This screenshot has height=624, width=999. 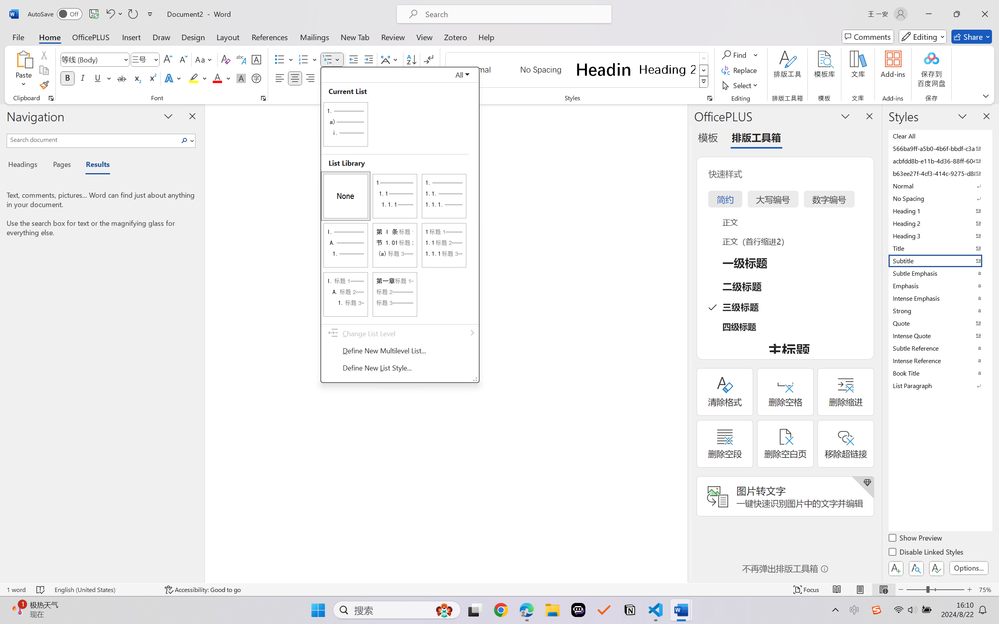 What do you see at coordinates (50, 37) in the screenshot?
I see `Home` at bounding box center [50, 37].